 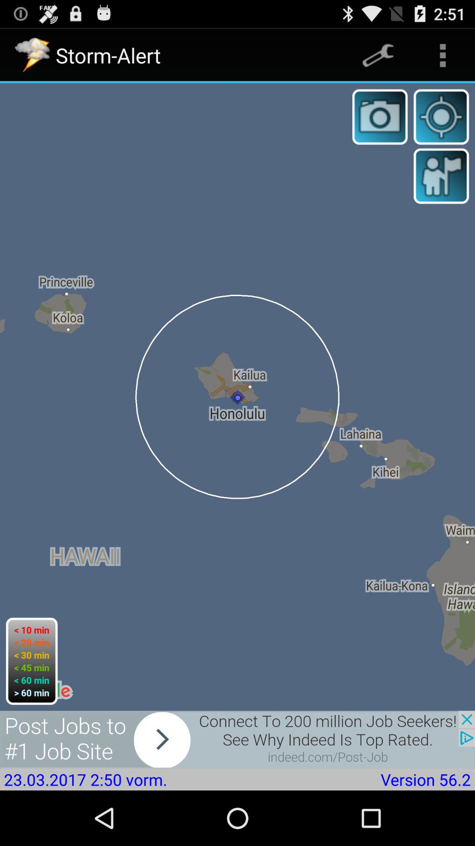 What do you see at coordinates (441, 117) in the screenshot?
I see `display current location` at bounding box center [441, 117].